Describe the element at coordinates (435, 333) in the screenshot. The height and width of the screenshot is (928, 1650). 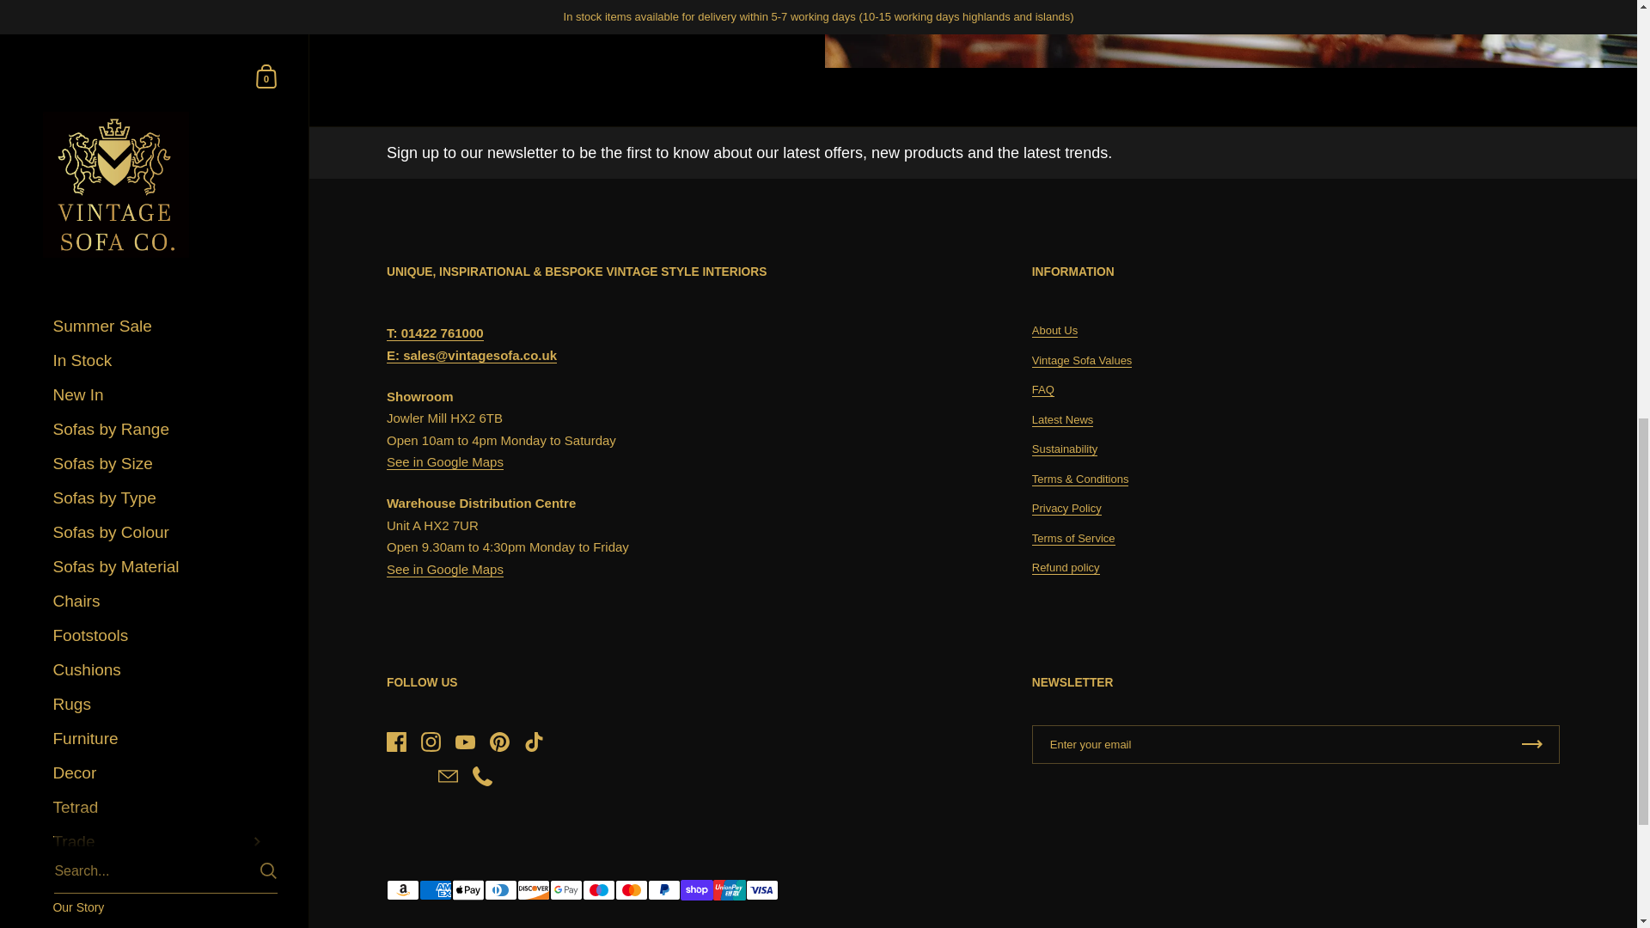
I see `tel: 01422 761000` at that location.